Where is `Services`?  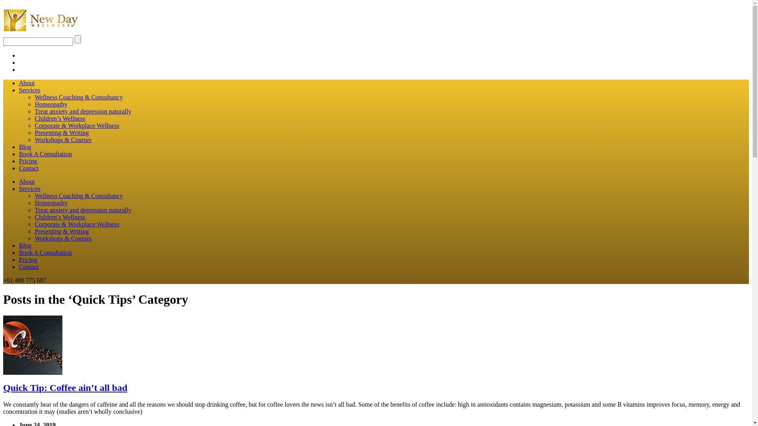
Services is located at coordinates (30, 90).